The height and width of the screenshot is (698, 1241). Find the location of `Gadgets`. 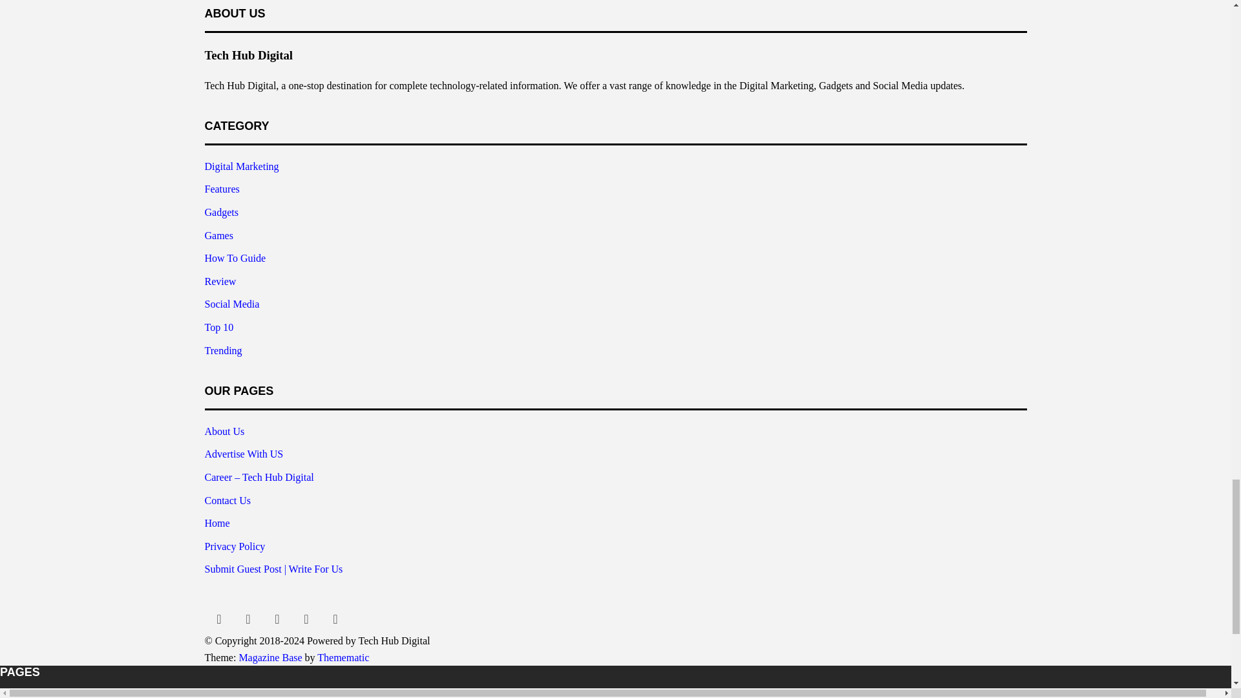

Gadgets is located at coordinates (221, 212).